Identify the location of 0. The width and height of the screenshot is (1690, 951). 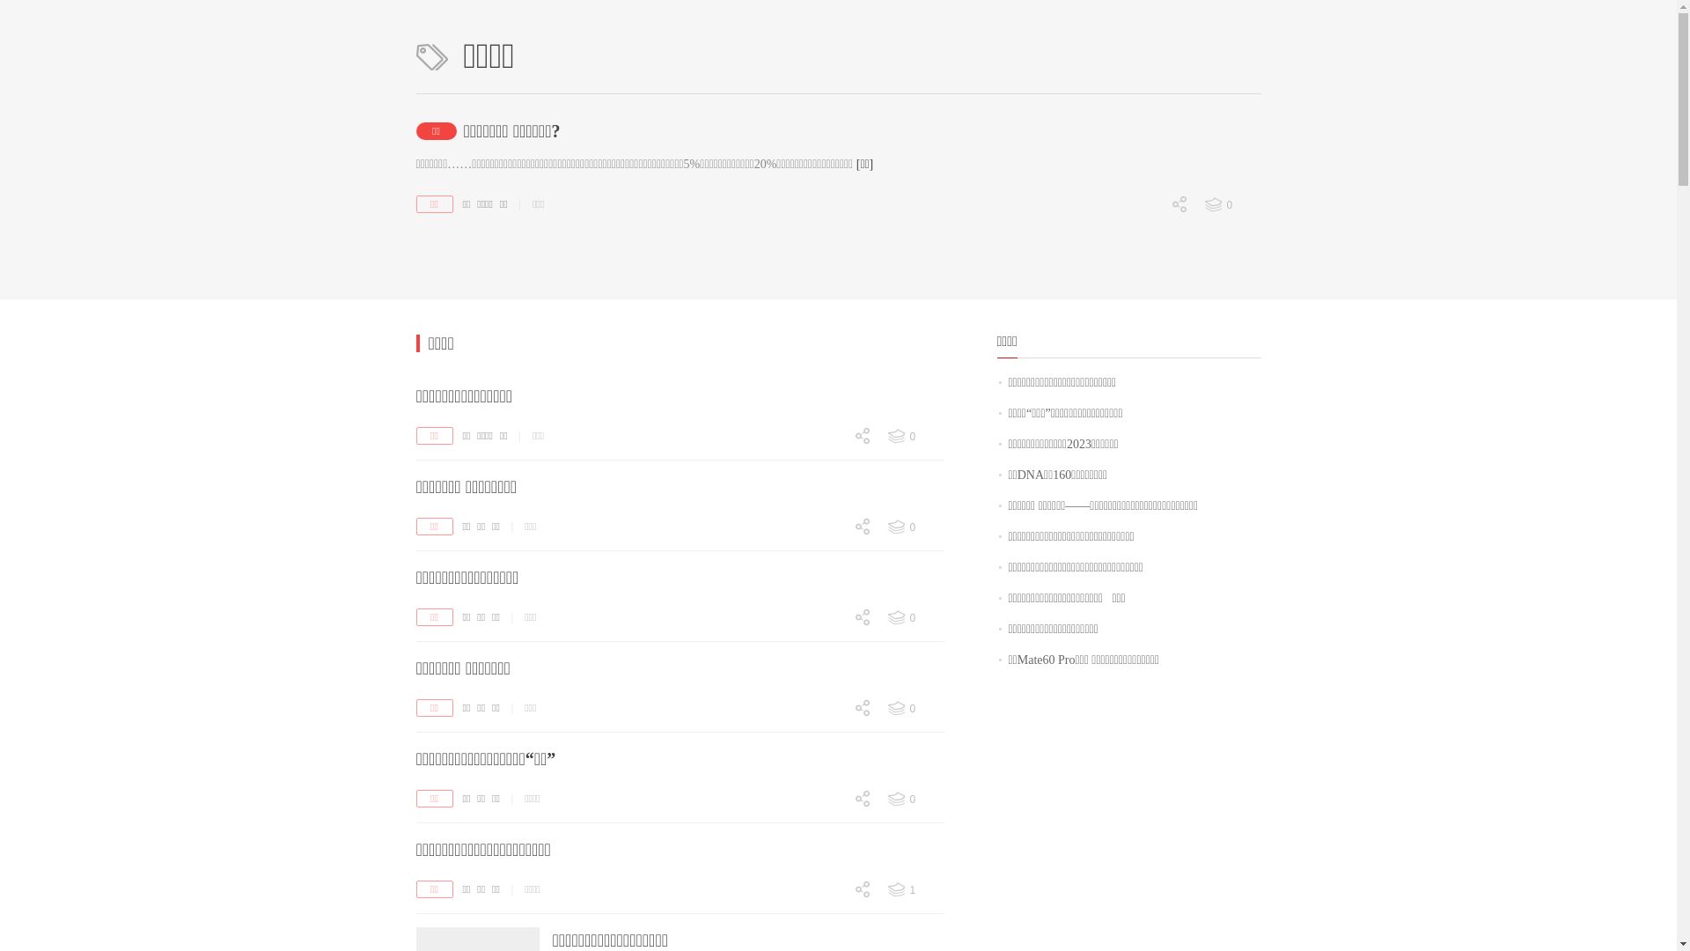
(827, 829).